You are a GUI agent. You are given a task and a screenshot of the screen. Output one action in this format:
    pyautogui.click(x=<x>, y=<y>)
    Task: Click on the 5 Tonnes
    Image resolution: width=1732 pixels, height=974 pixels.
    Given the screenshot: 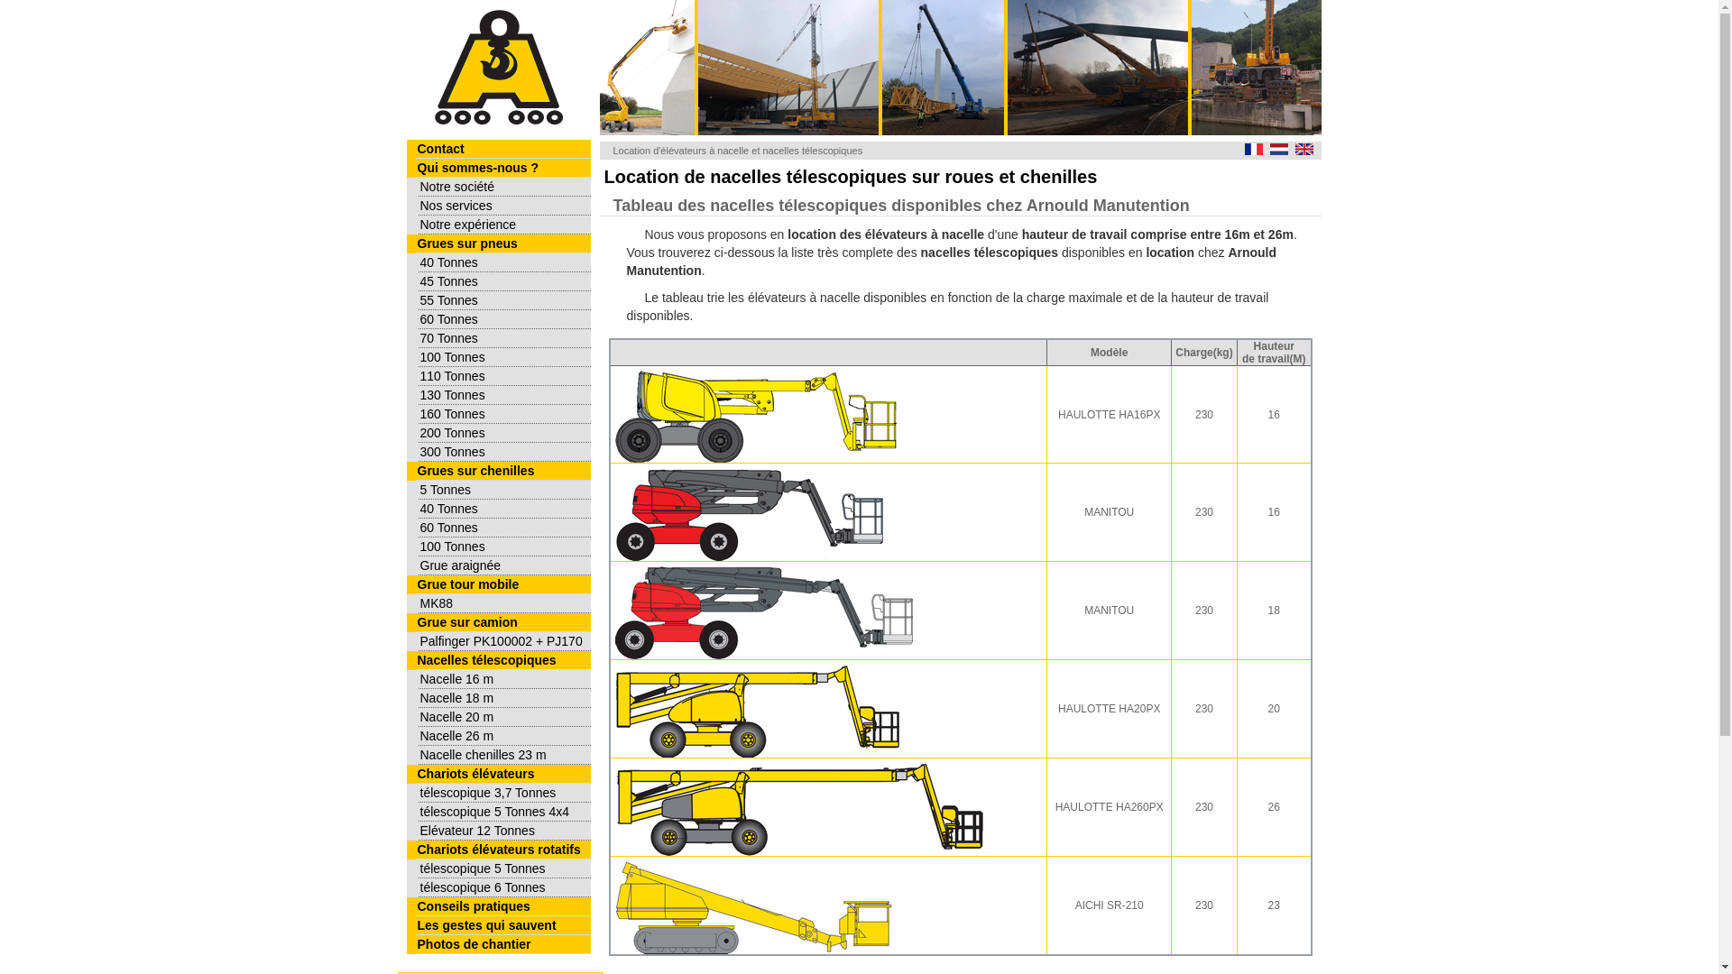 What is the action you would take?
    pyautogui.click(x=505, y=491)
    